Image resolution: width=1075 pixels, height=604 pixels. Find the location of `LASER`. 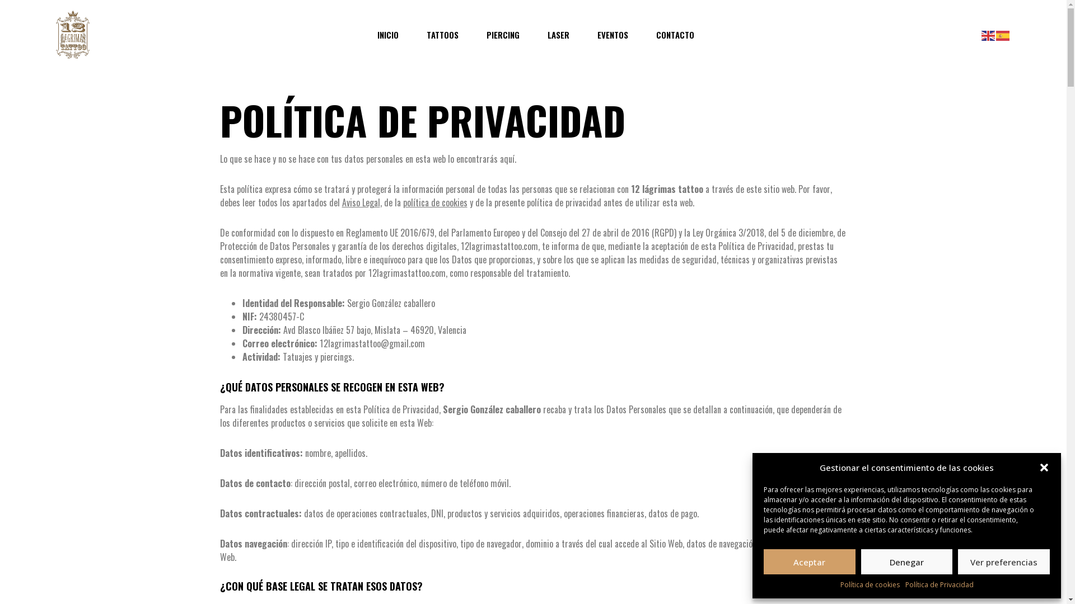

LASER is located at coordinates (559, 35).